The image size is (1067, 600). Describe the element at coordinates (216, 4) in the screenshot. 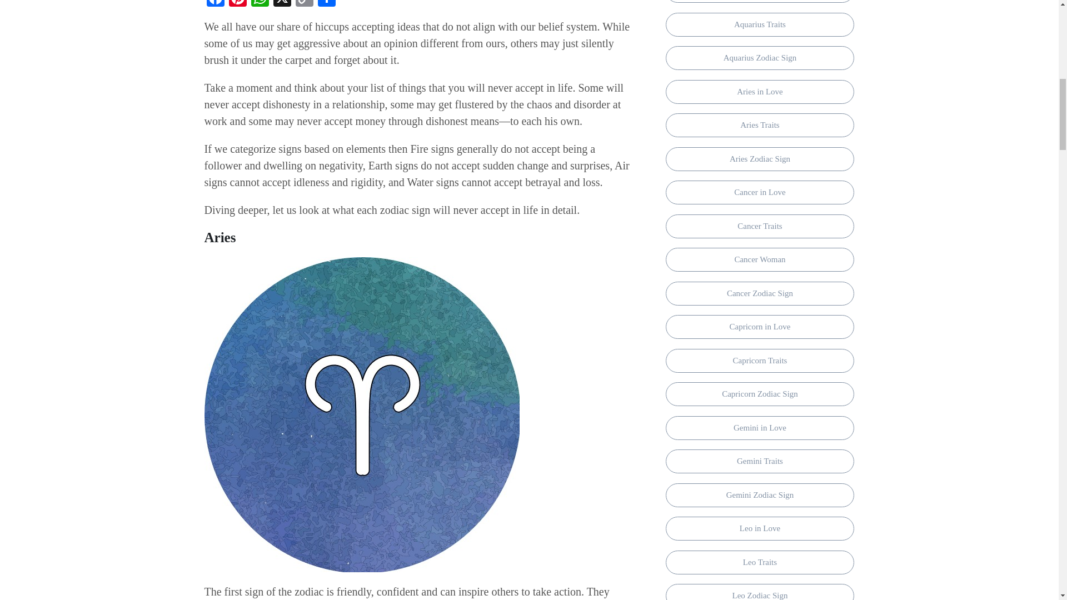

I see `Facebook` at that location.